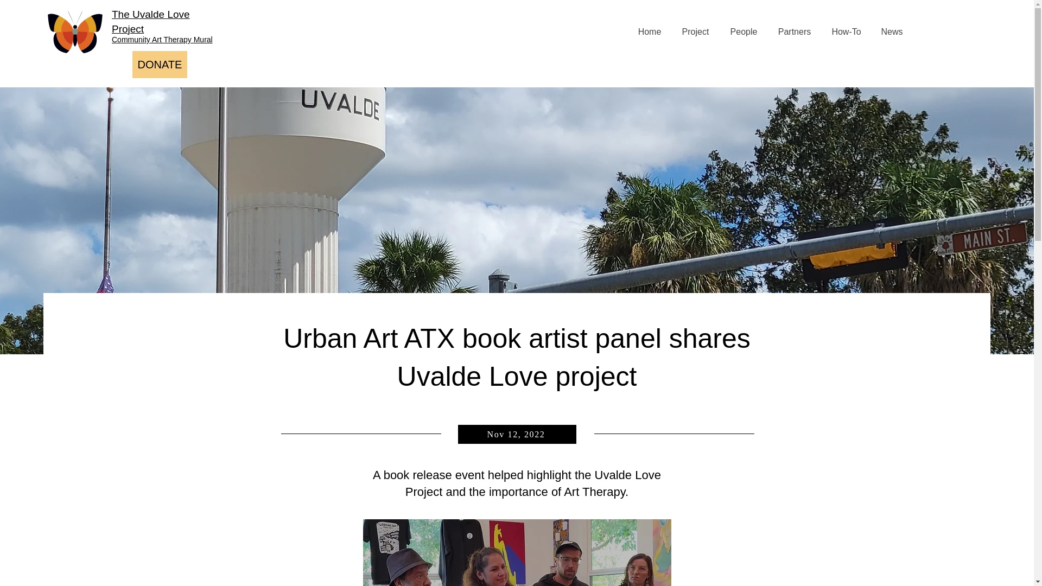  I want to click on How-To, so click(846, 31).